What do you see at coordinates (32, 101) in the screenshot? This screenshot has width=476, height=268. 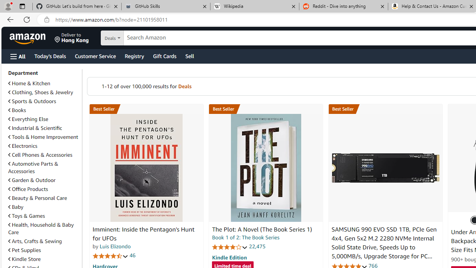 I see `Sports & Outdoors` at bounding box center [32, 101].